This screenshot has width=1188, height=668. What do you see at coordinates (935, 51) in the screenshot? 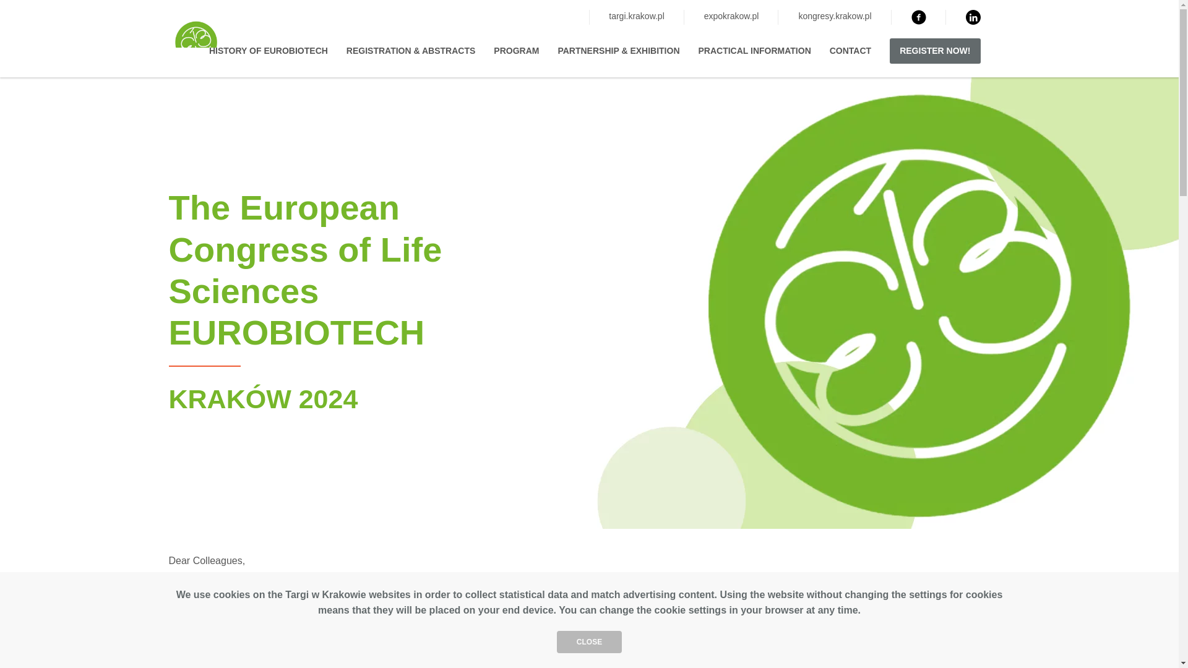
I see `REGISTER NOW!` at bounding box center [935, 51].